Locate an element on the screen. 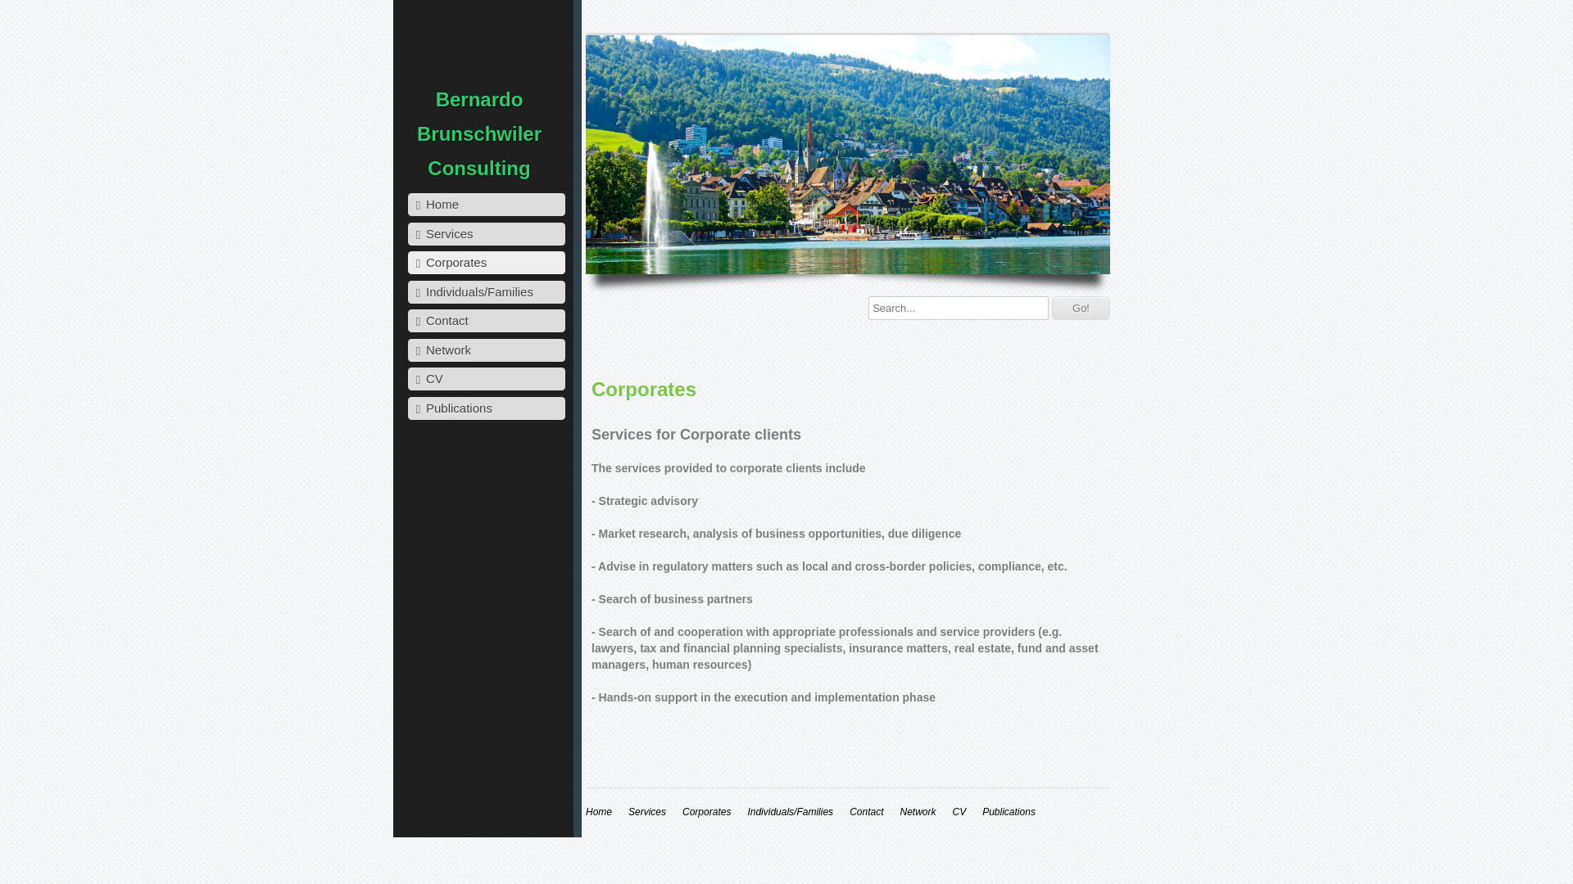 This screenshot has width=1573, height=884. Contact is located at coordinates (487, 321).